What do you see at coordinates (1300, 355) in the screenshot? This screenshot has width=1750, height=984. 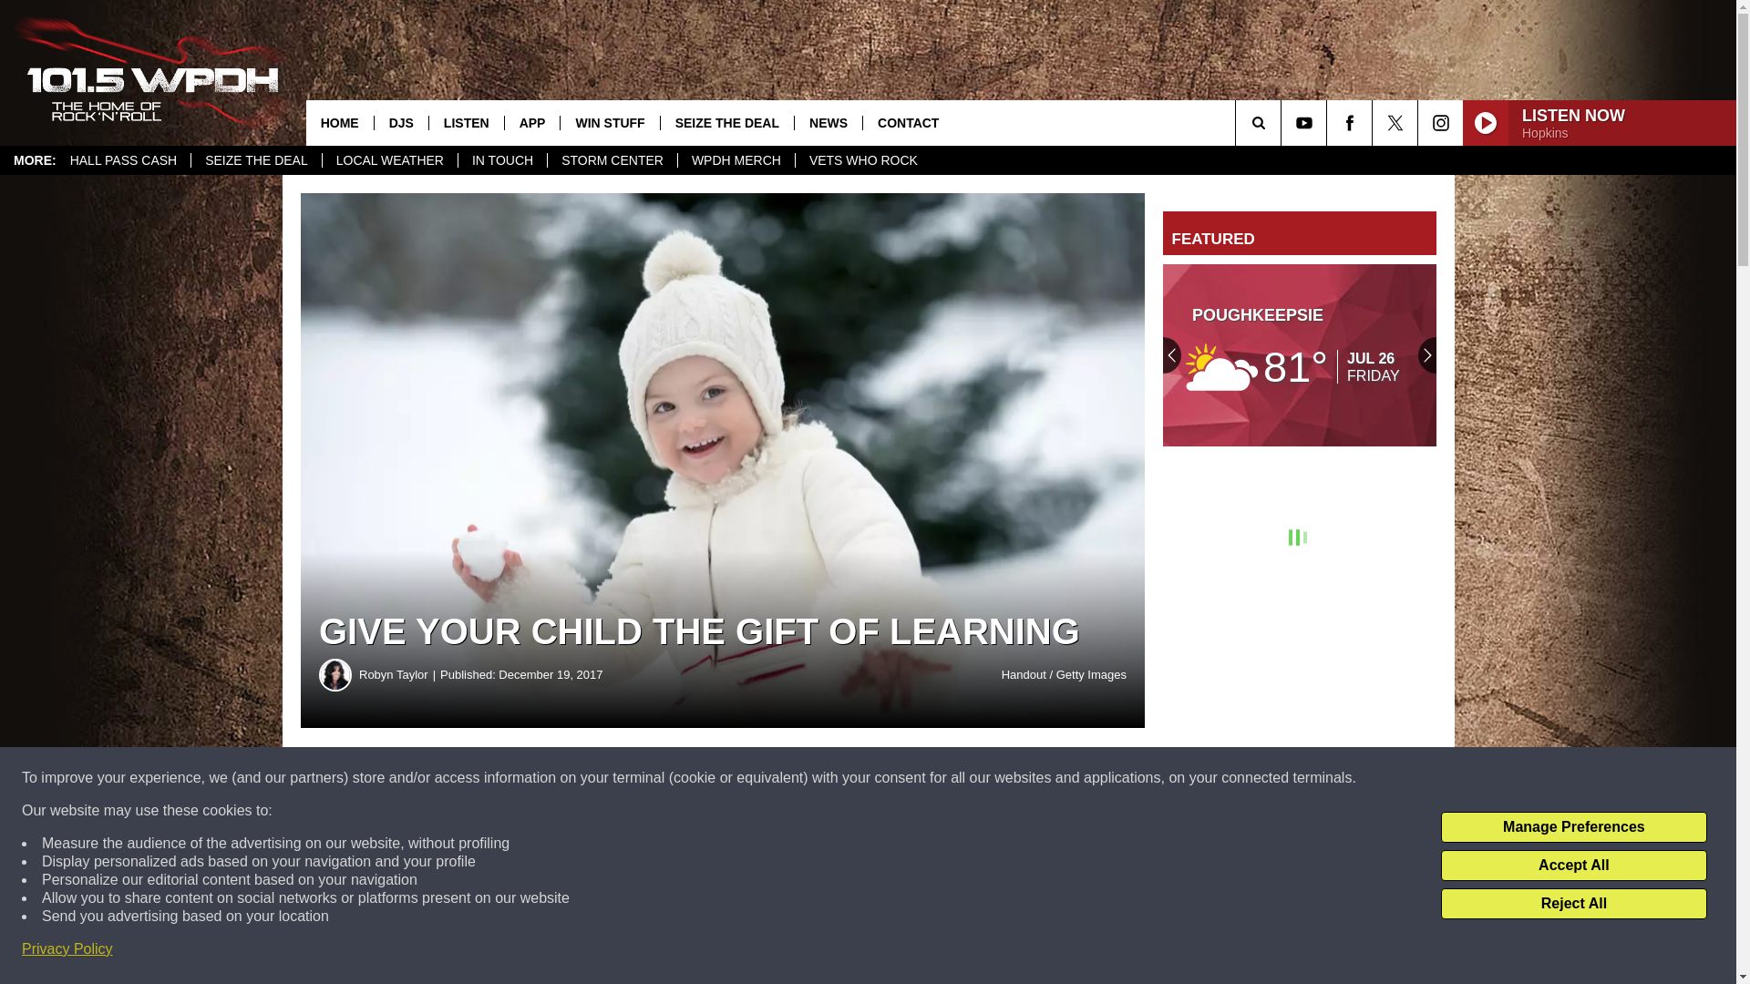 I see `Poughkeepsie Weather` at bounding box center [1300, 355].